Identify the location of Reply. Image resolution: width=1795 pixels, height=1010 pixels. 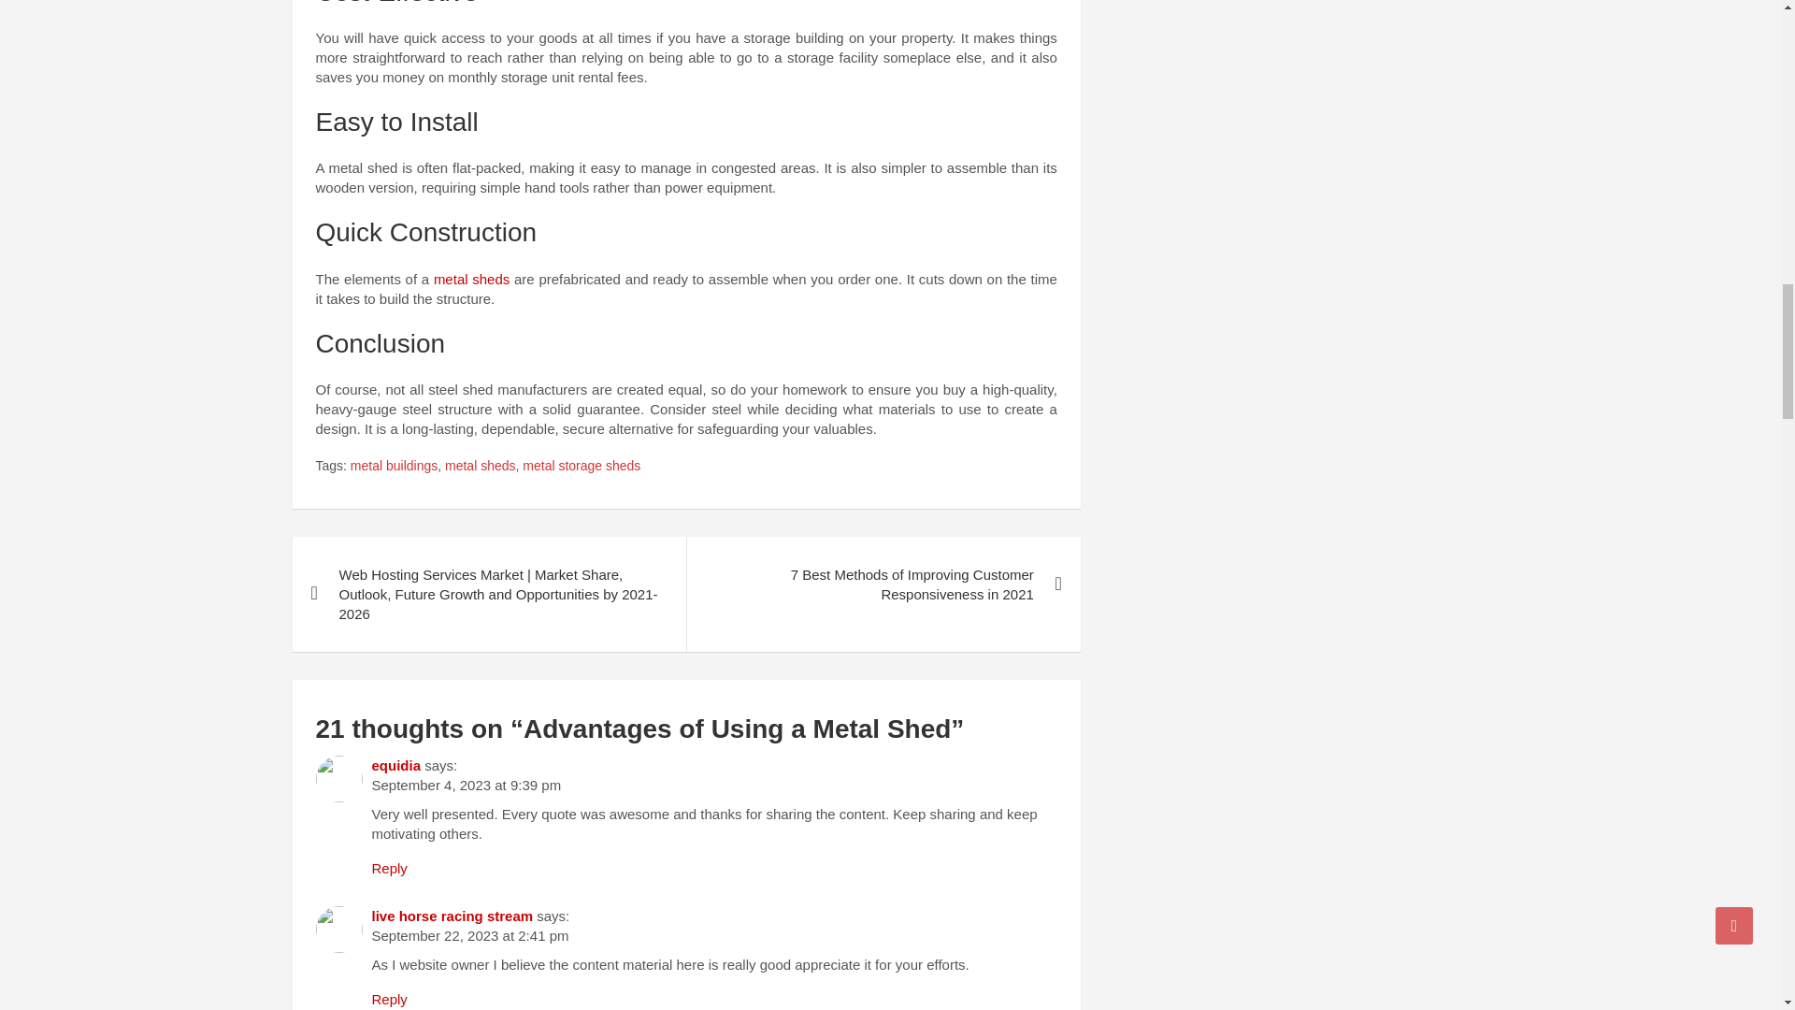
(389, 999).